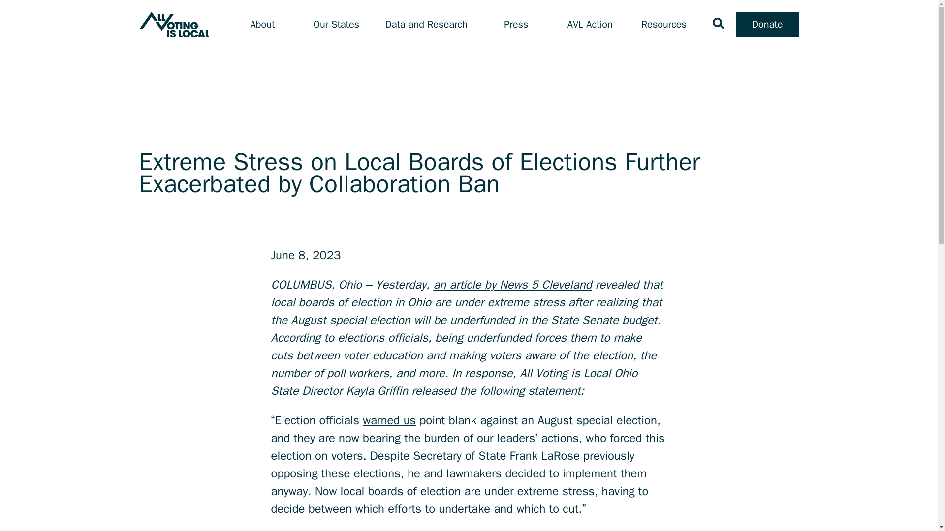  I want to click on About, so click(262, 25).